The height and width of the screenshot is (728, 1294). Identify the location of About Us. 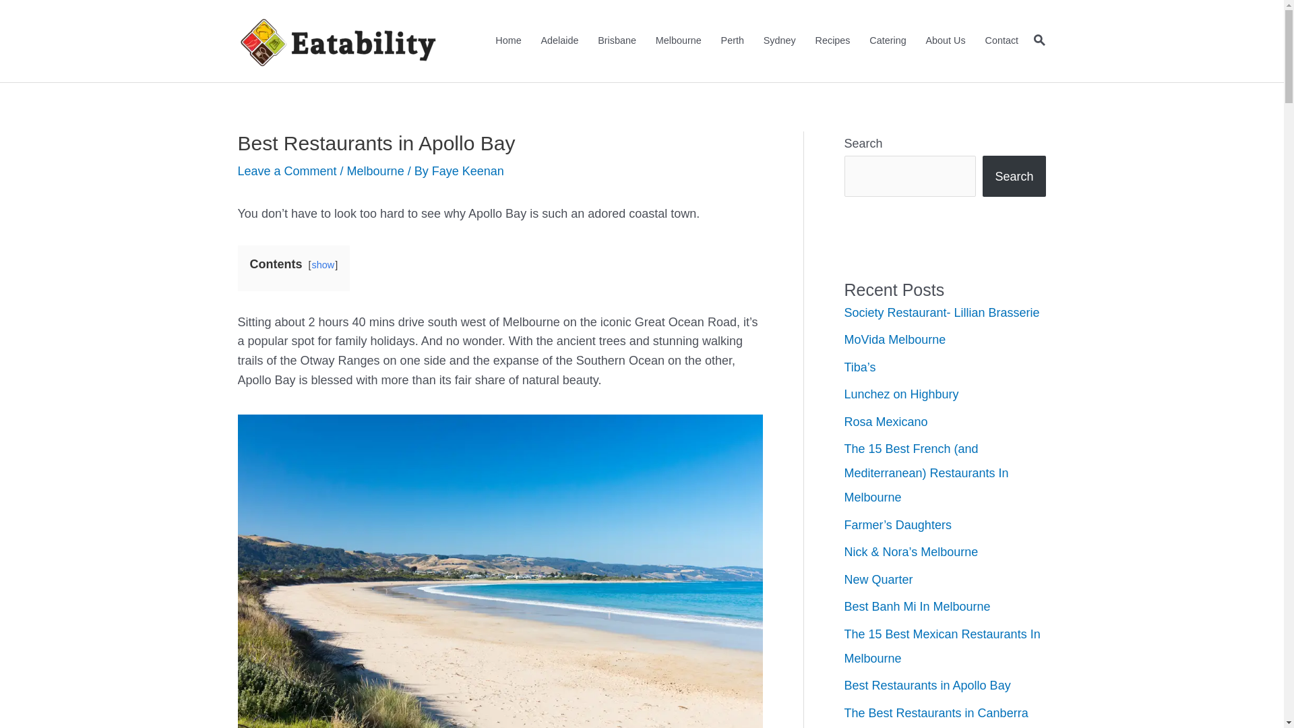
(946, 41).